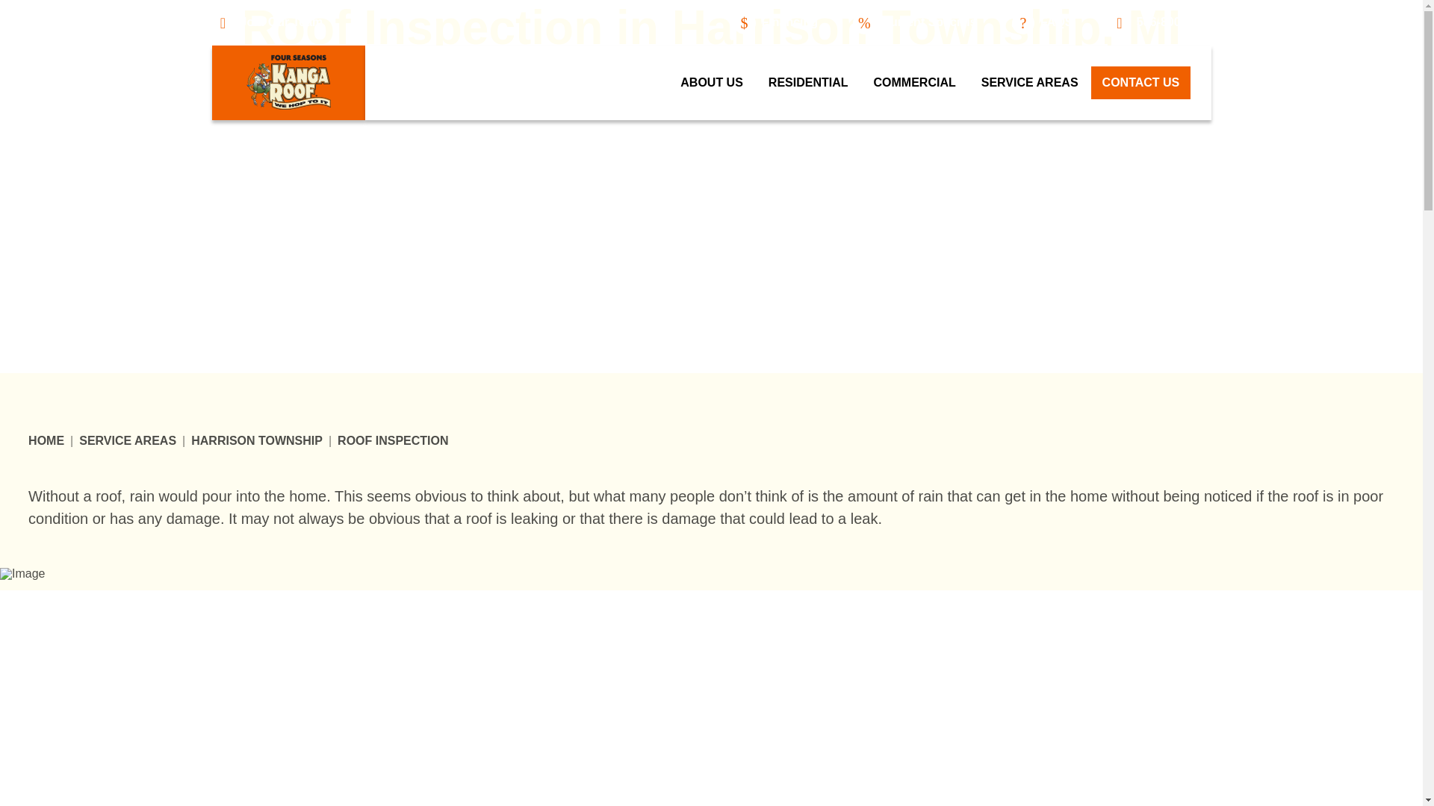 The height and width of the screenshot is (806, 1434). Describe the element at coordinates (392, 441) in the screenshot. I see `You Are Here` at that location.